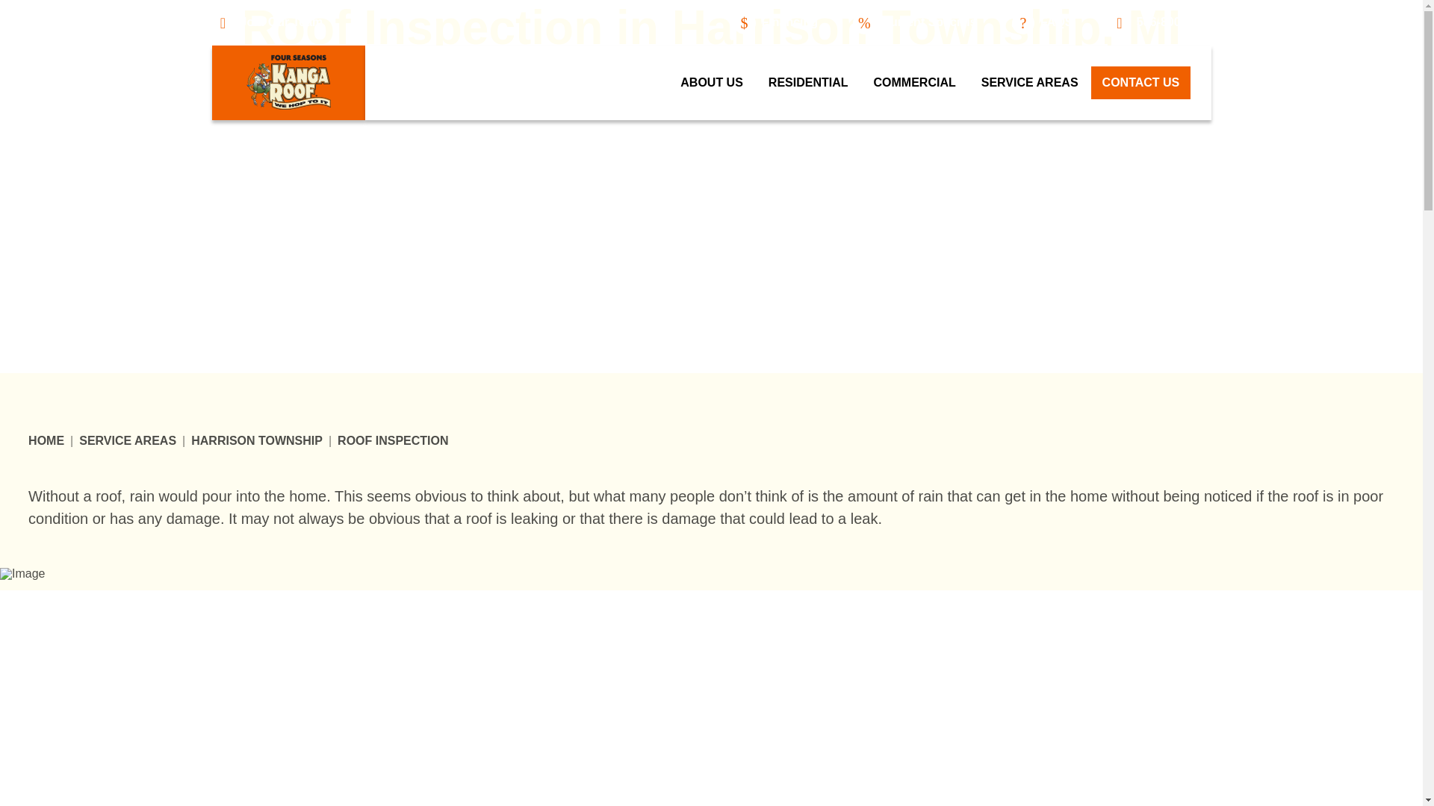 The height and width of the screenshot is (806, 1434). Describe the element at coordinates (392, 441) in the screenshot. I see `You Are Here` at that location.